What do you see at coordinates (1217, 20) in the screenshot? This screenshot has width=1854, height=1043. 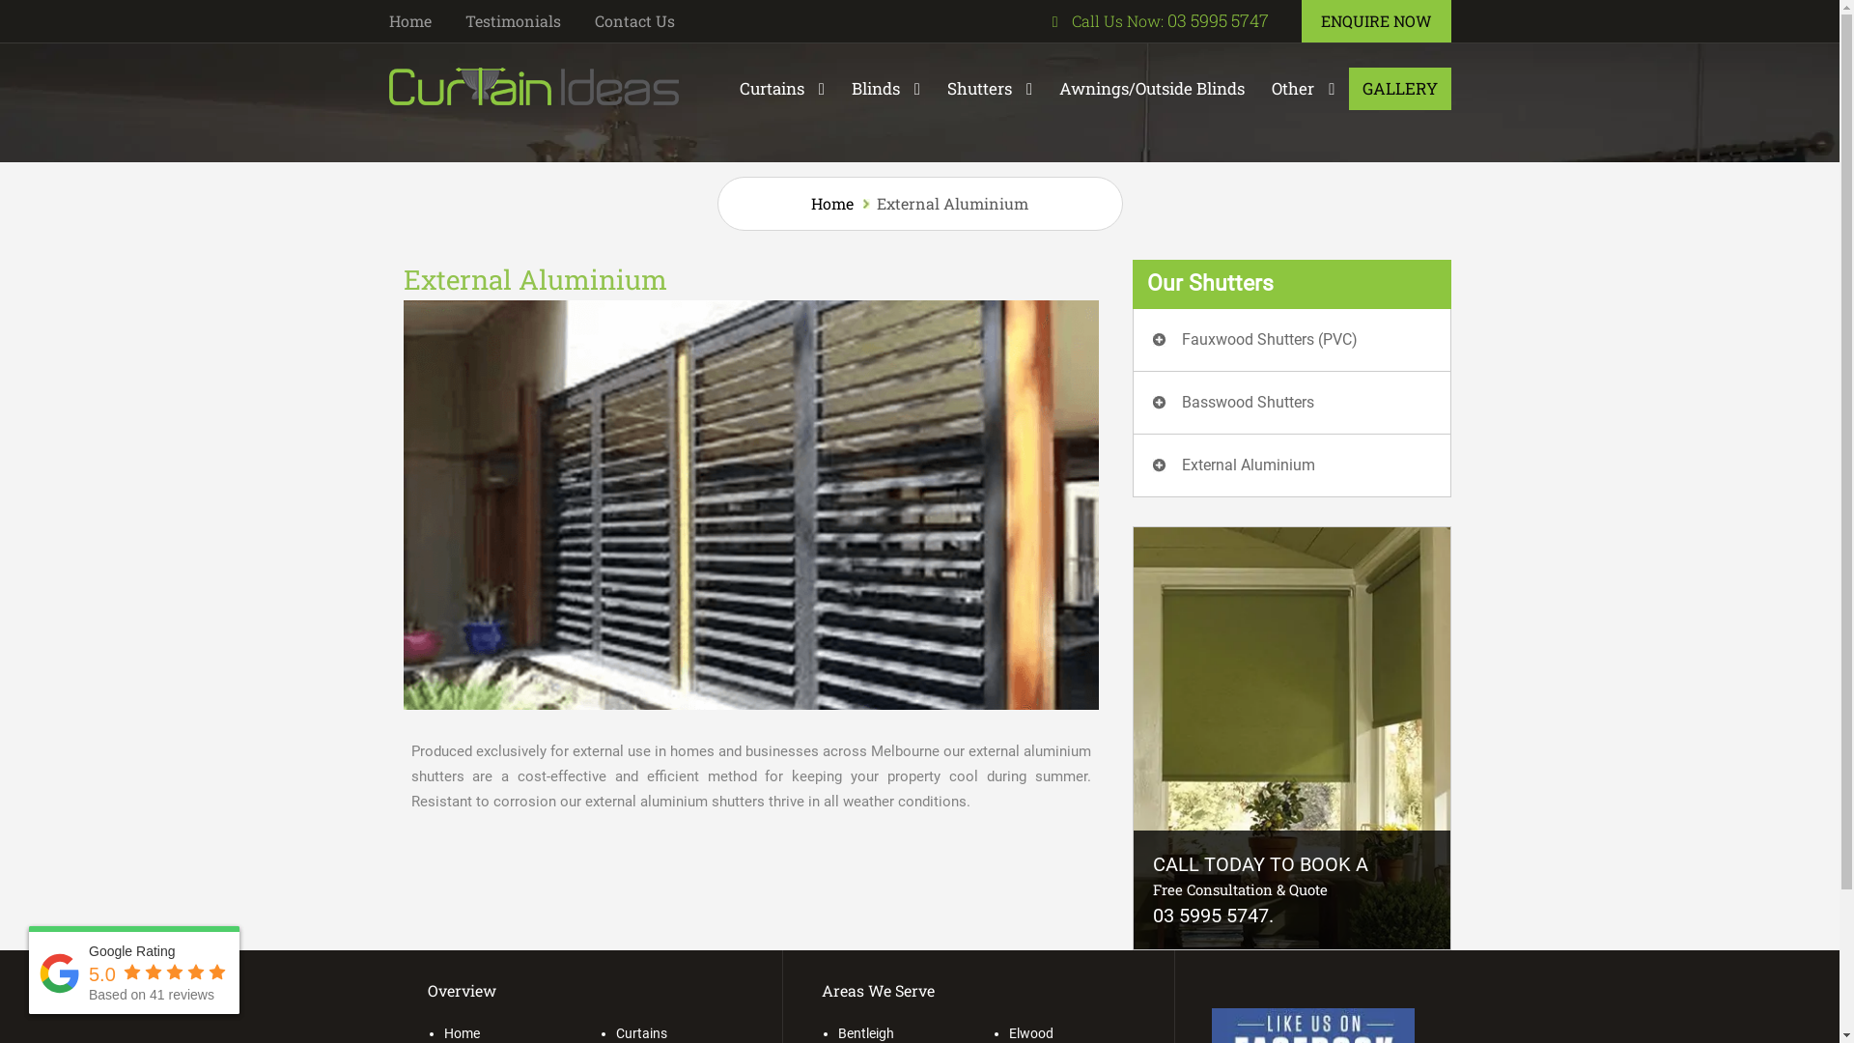 I see `03 5995 5747` at bounding box center [1217, 20].